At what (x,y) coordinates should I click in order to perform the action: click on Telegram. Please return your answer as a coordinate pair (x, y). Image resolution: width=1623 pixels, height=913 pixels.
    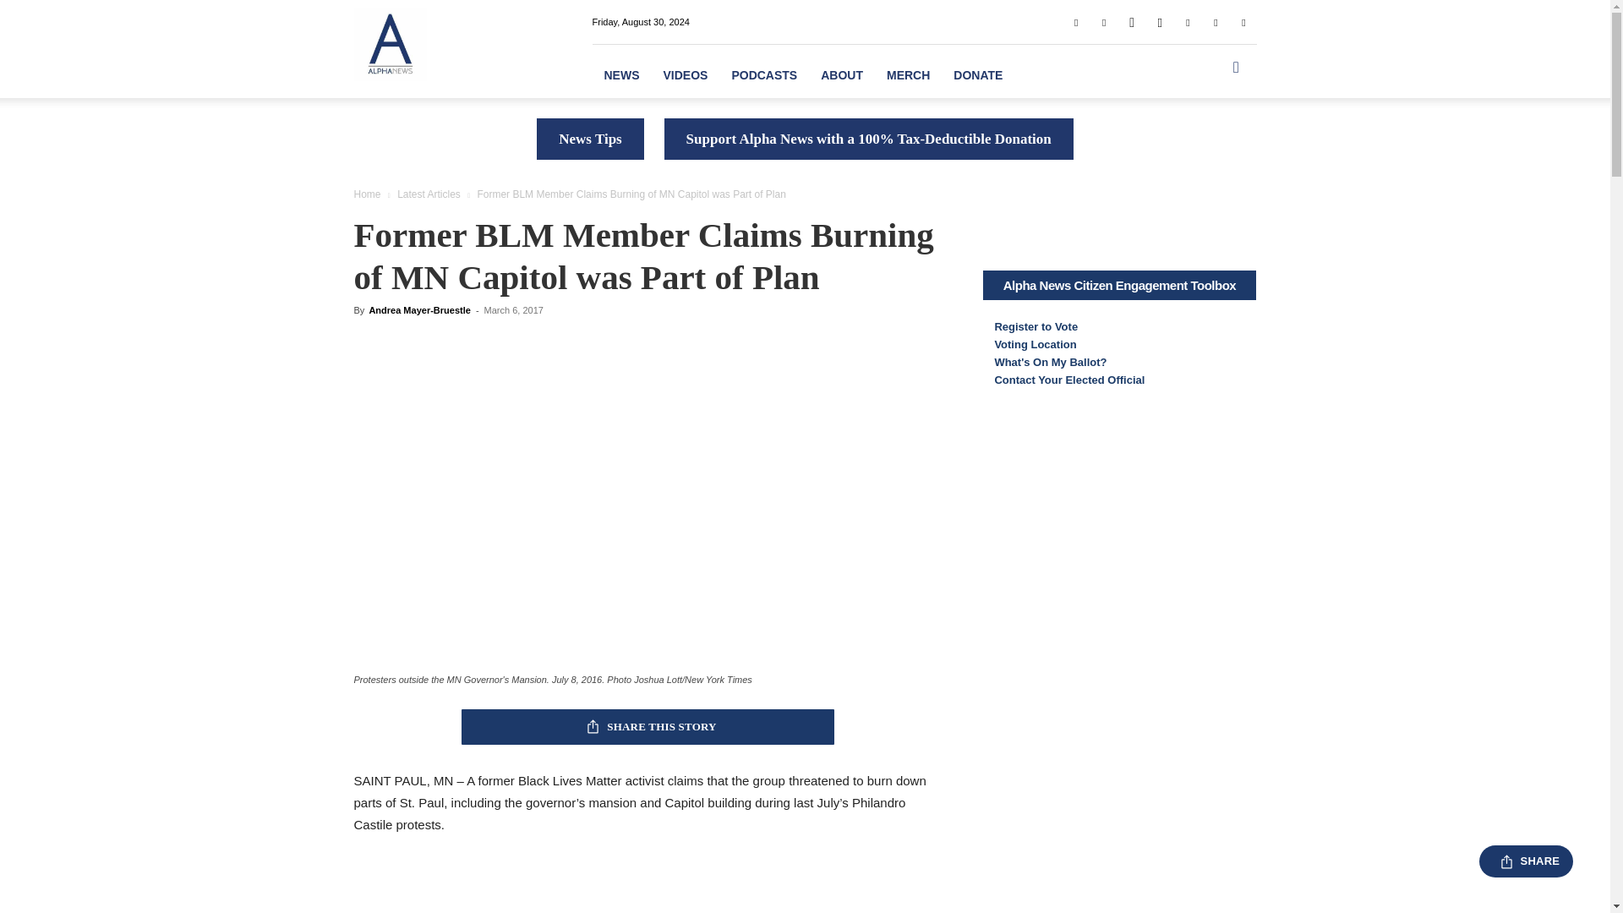
    Looking at the image, I should click on (1188, 21).